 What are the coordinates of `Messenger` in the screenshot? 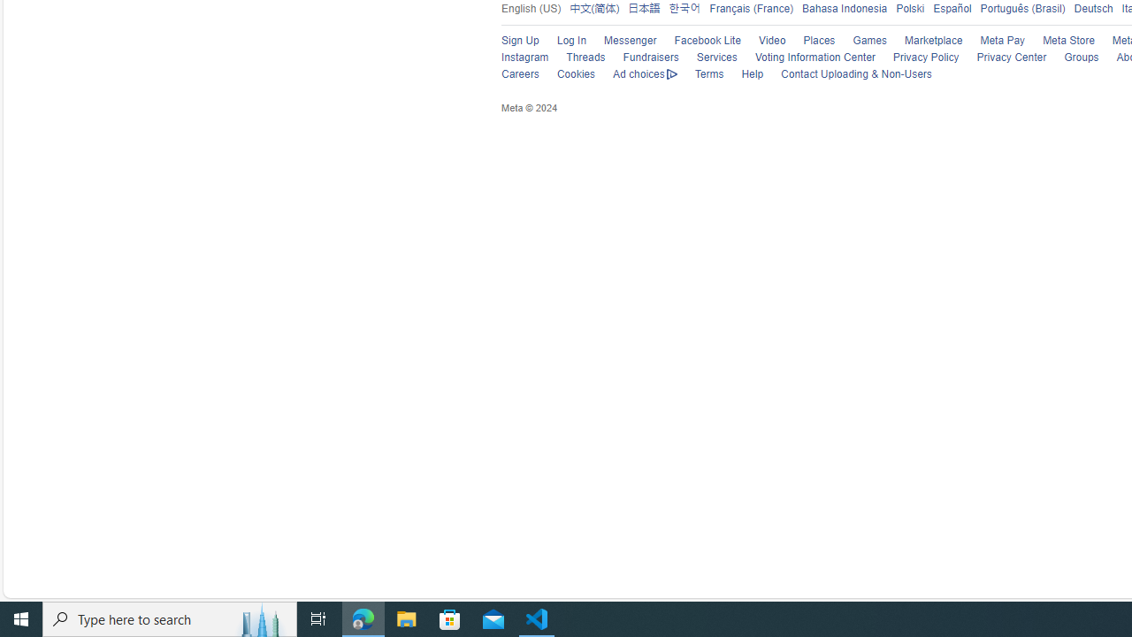 It's located at (630, 41).